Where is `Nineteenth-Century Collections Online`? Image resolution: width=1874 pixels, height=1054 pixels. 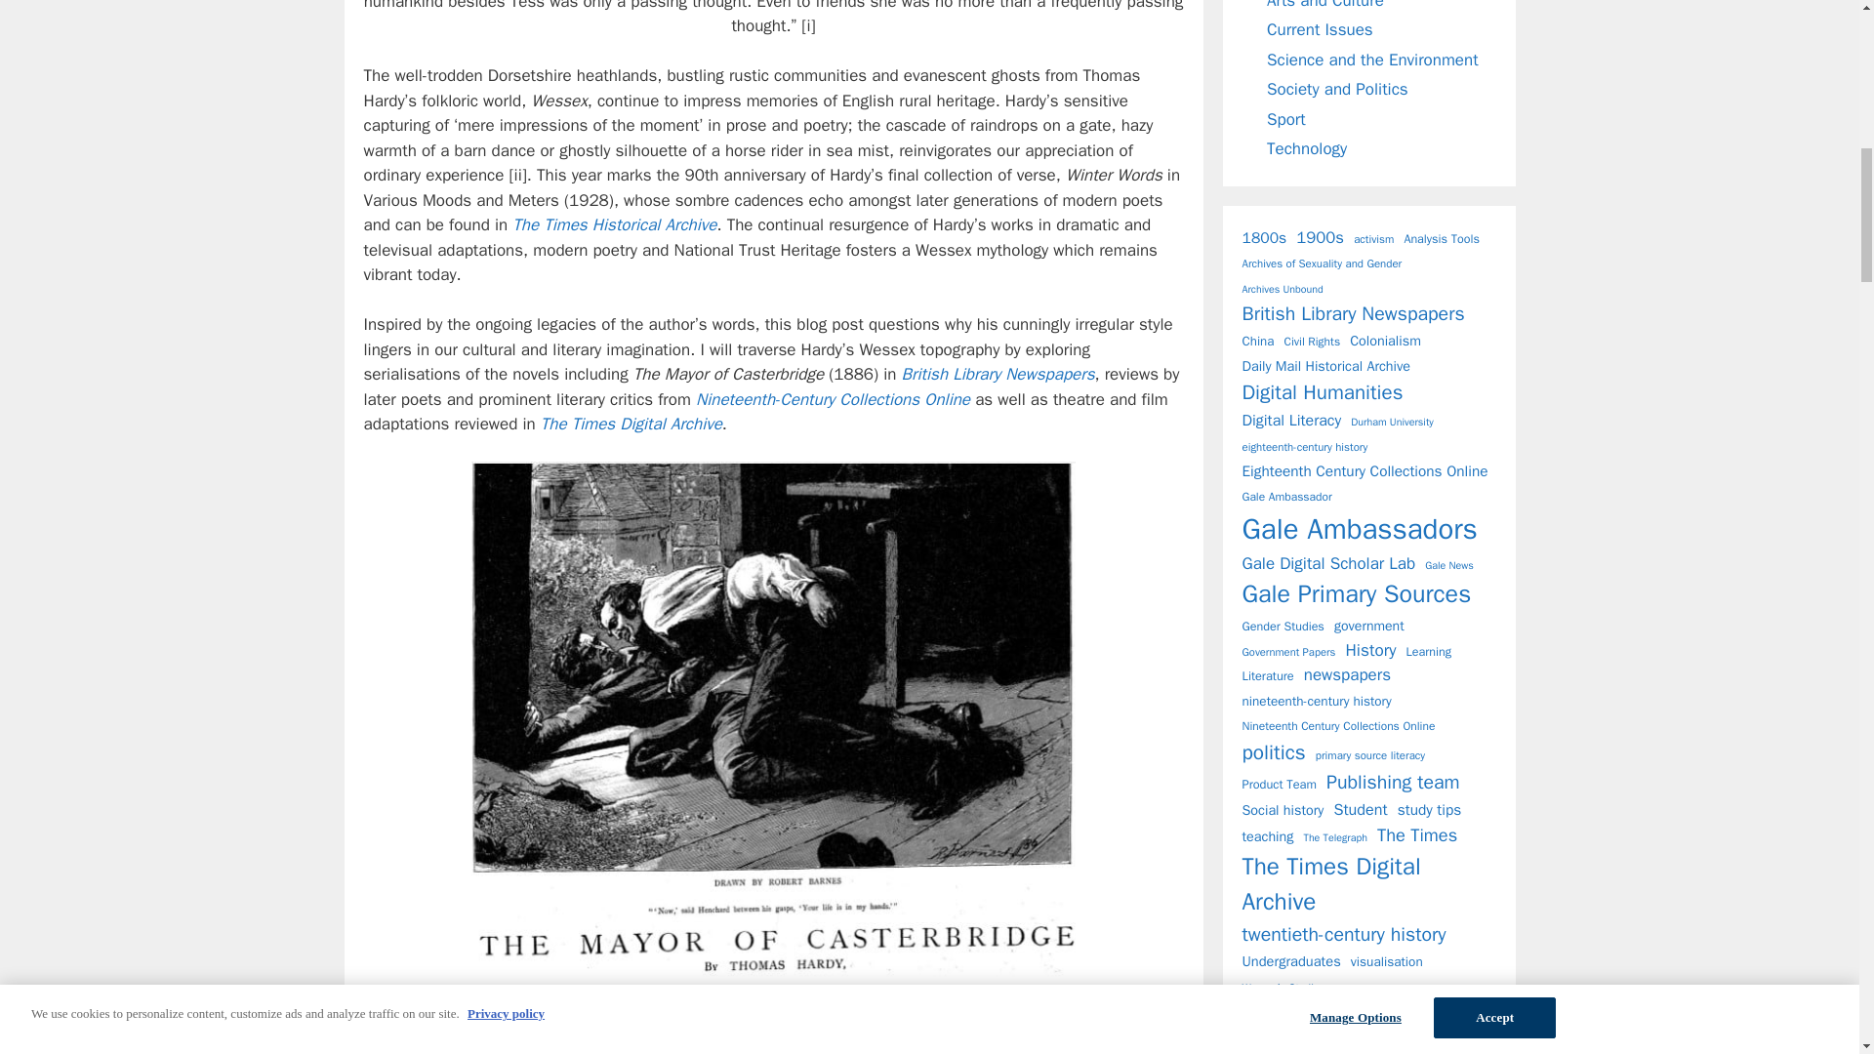
Nineteenth-Century Collections Online is located at coordinates (833, 399).